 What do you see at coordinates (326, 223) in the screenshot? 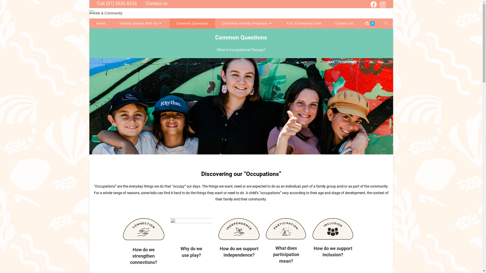
I see `Helensvale, QLD, 4212` at bounding box center [326, 223].